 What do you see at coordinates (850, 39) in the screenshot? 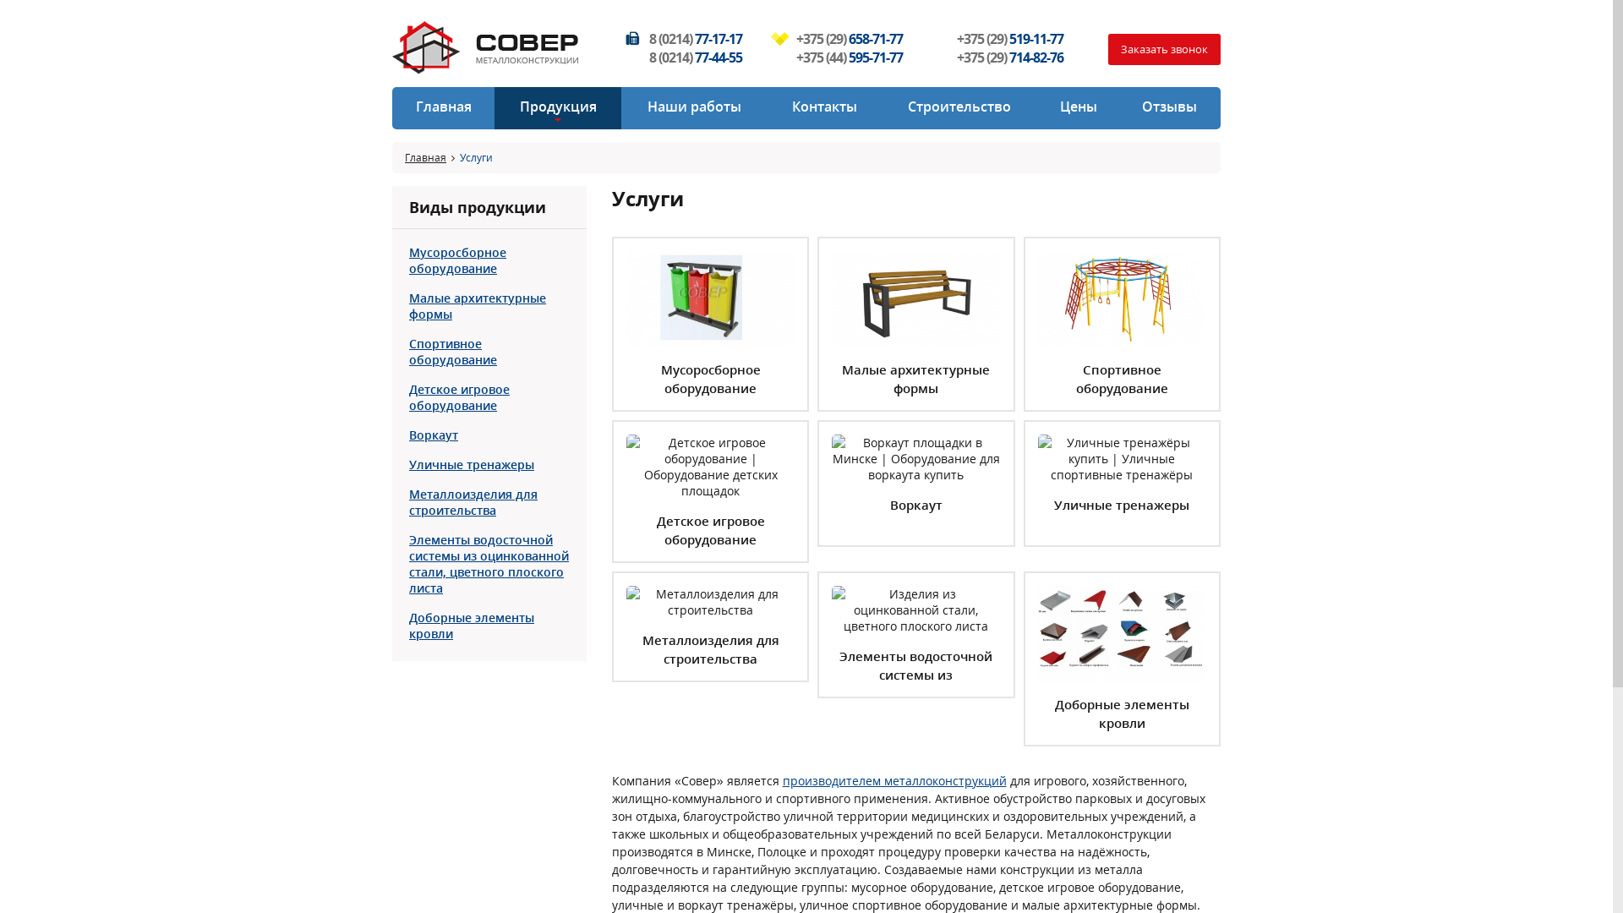
I see `+375 (29) 658-71-77` at bounding box center [850, 39].